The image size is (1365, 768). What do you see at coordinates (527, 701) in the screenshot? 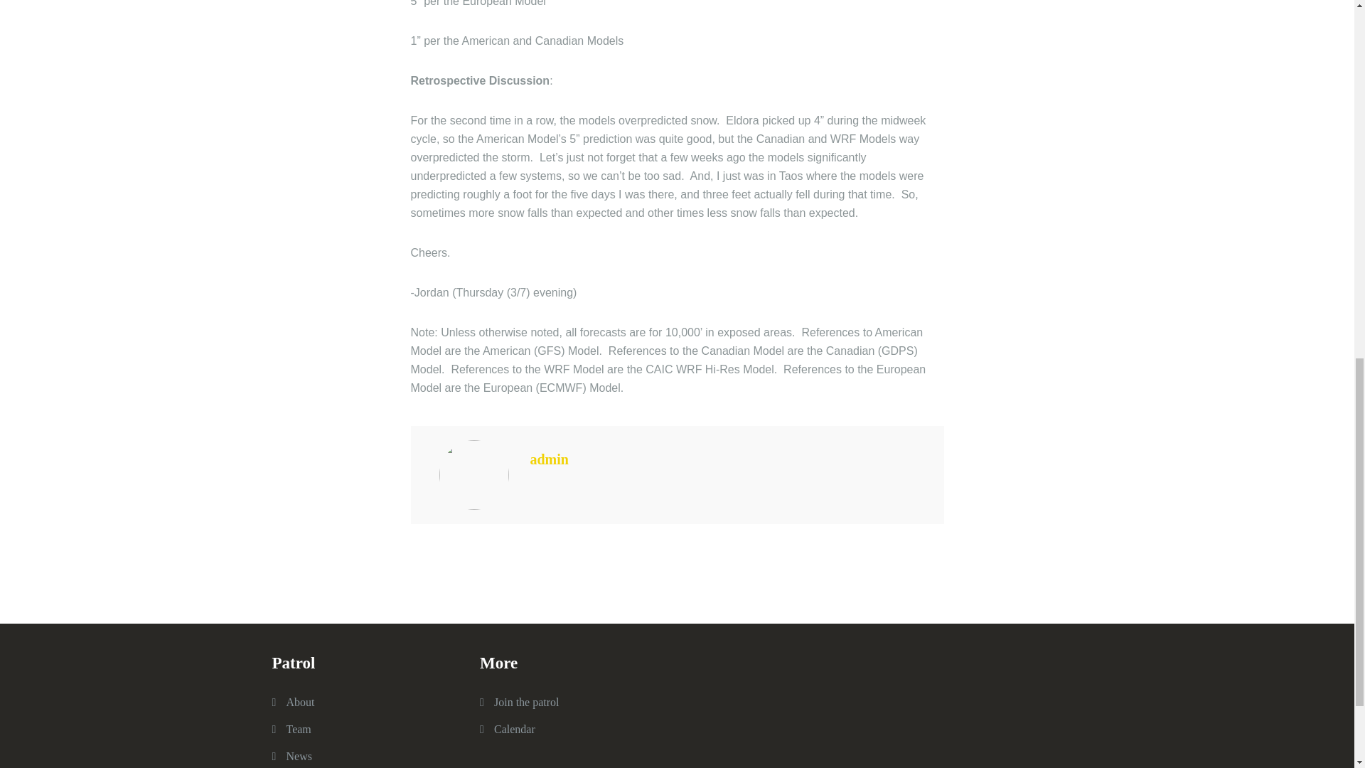
I see `Join` at bounding box center [527, 701].